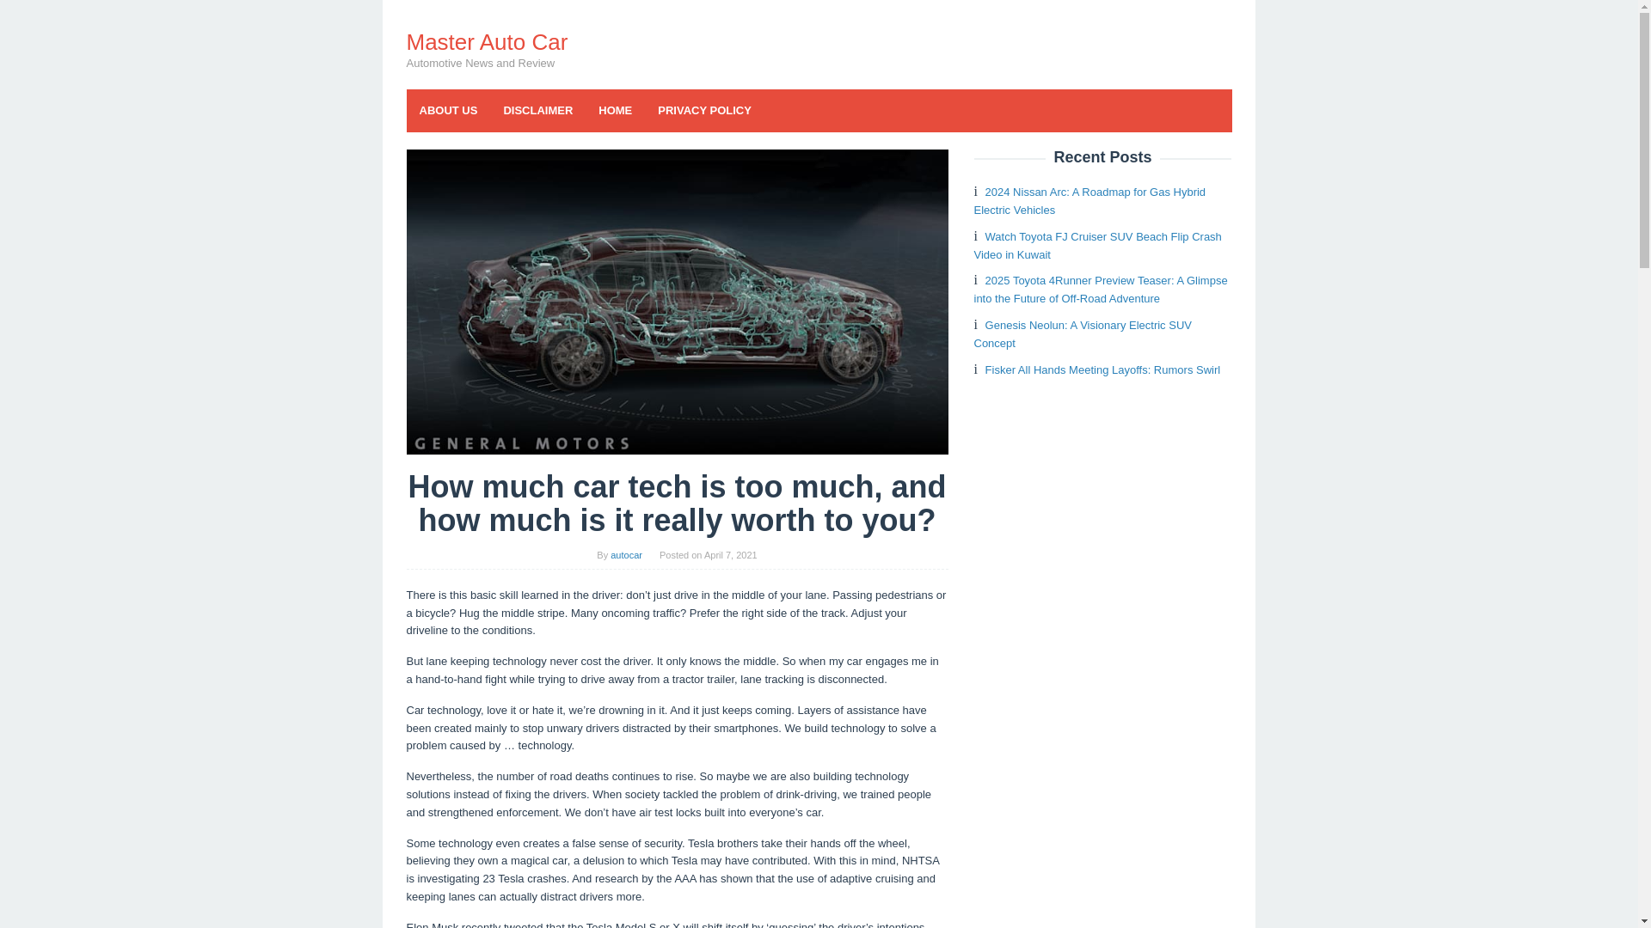 The image size is (1651, 928). Describe the element at coordinates (704, 110) in the screenshot. I see `PRIVACY POLICY` at that location.